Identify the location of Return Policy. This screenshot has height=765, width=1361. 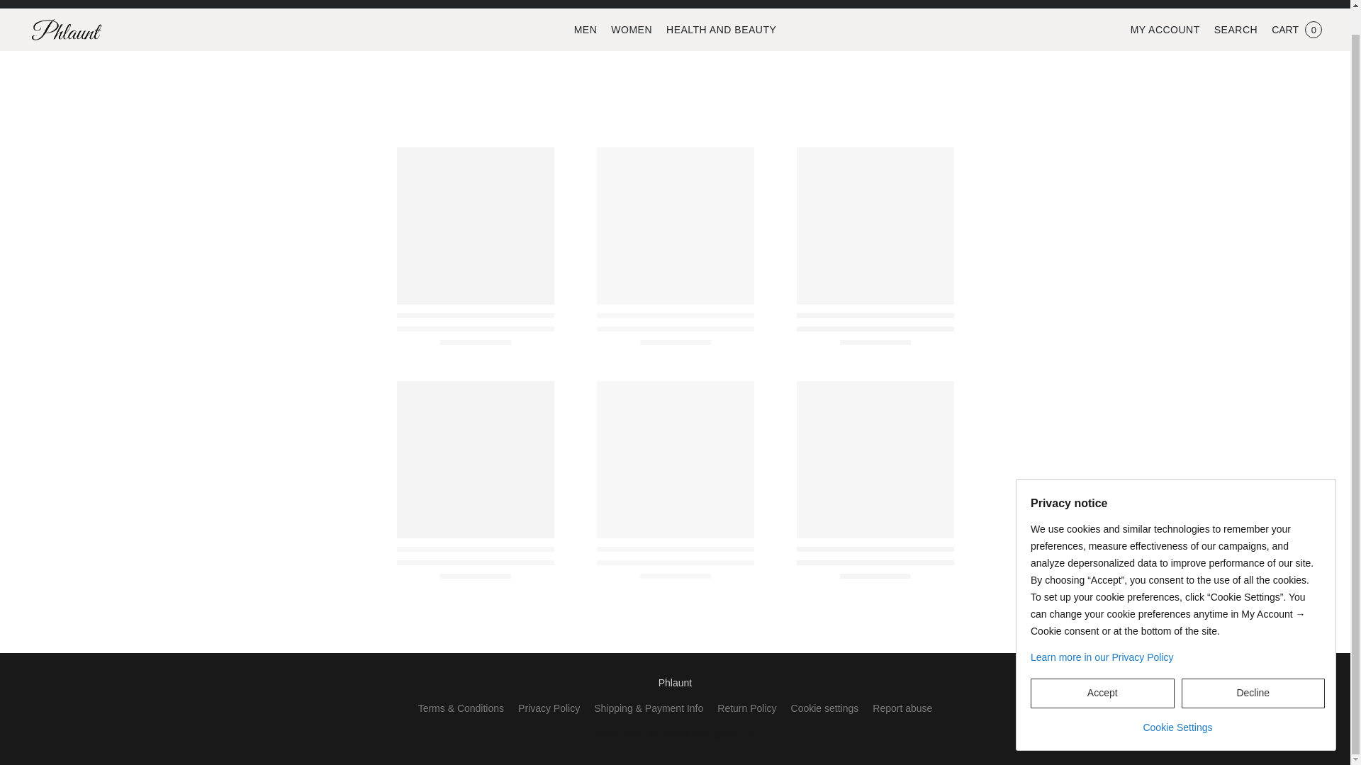
(746, 708).